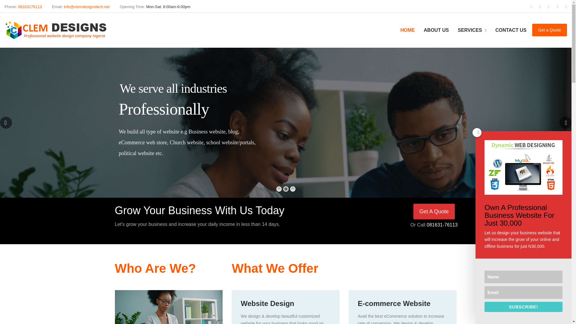  I want to click on CONTACT US, so click(511, 30).